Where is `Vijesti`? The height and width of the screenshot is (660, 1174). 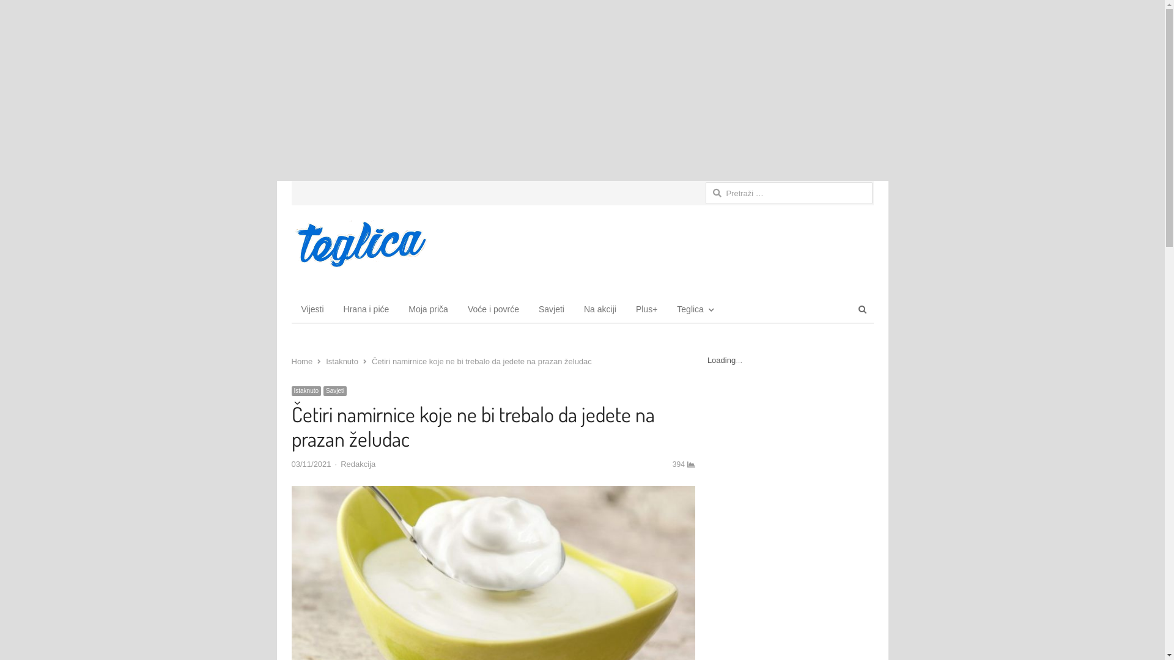 Vijesti is located at coordinates (312, 309).